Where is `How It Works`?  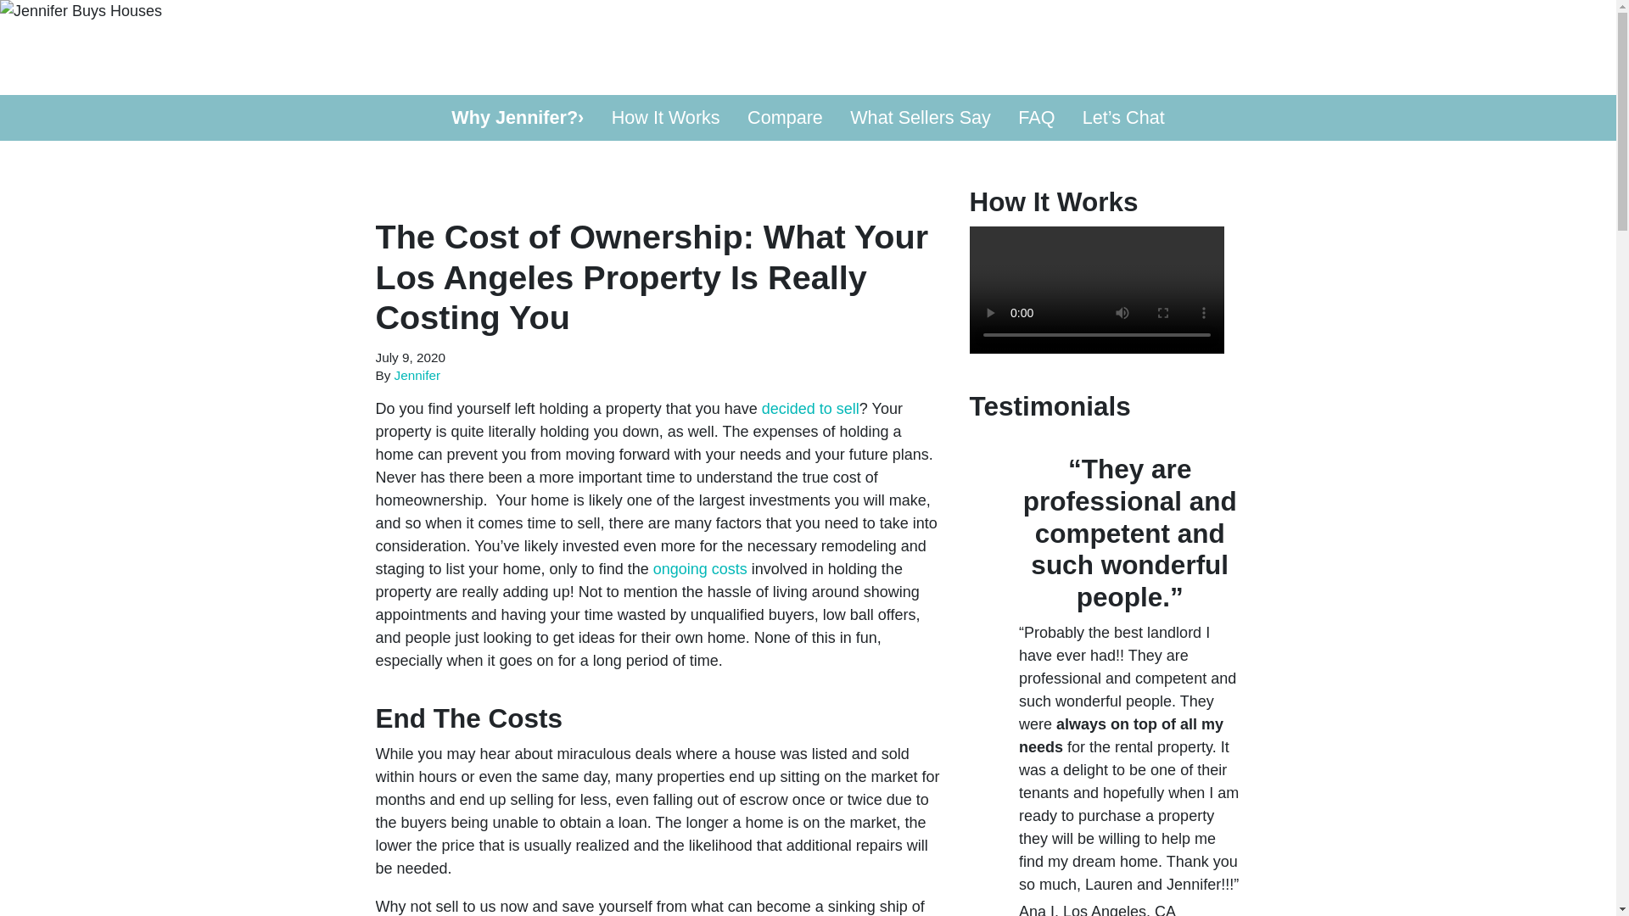 How It Works is located at coordinates (665, 118).